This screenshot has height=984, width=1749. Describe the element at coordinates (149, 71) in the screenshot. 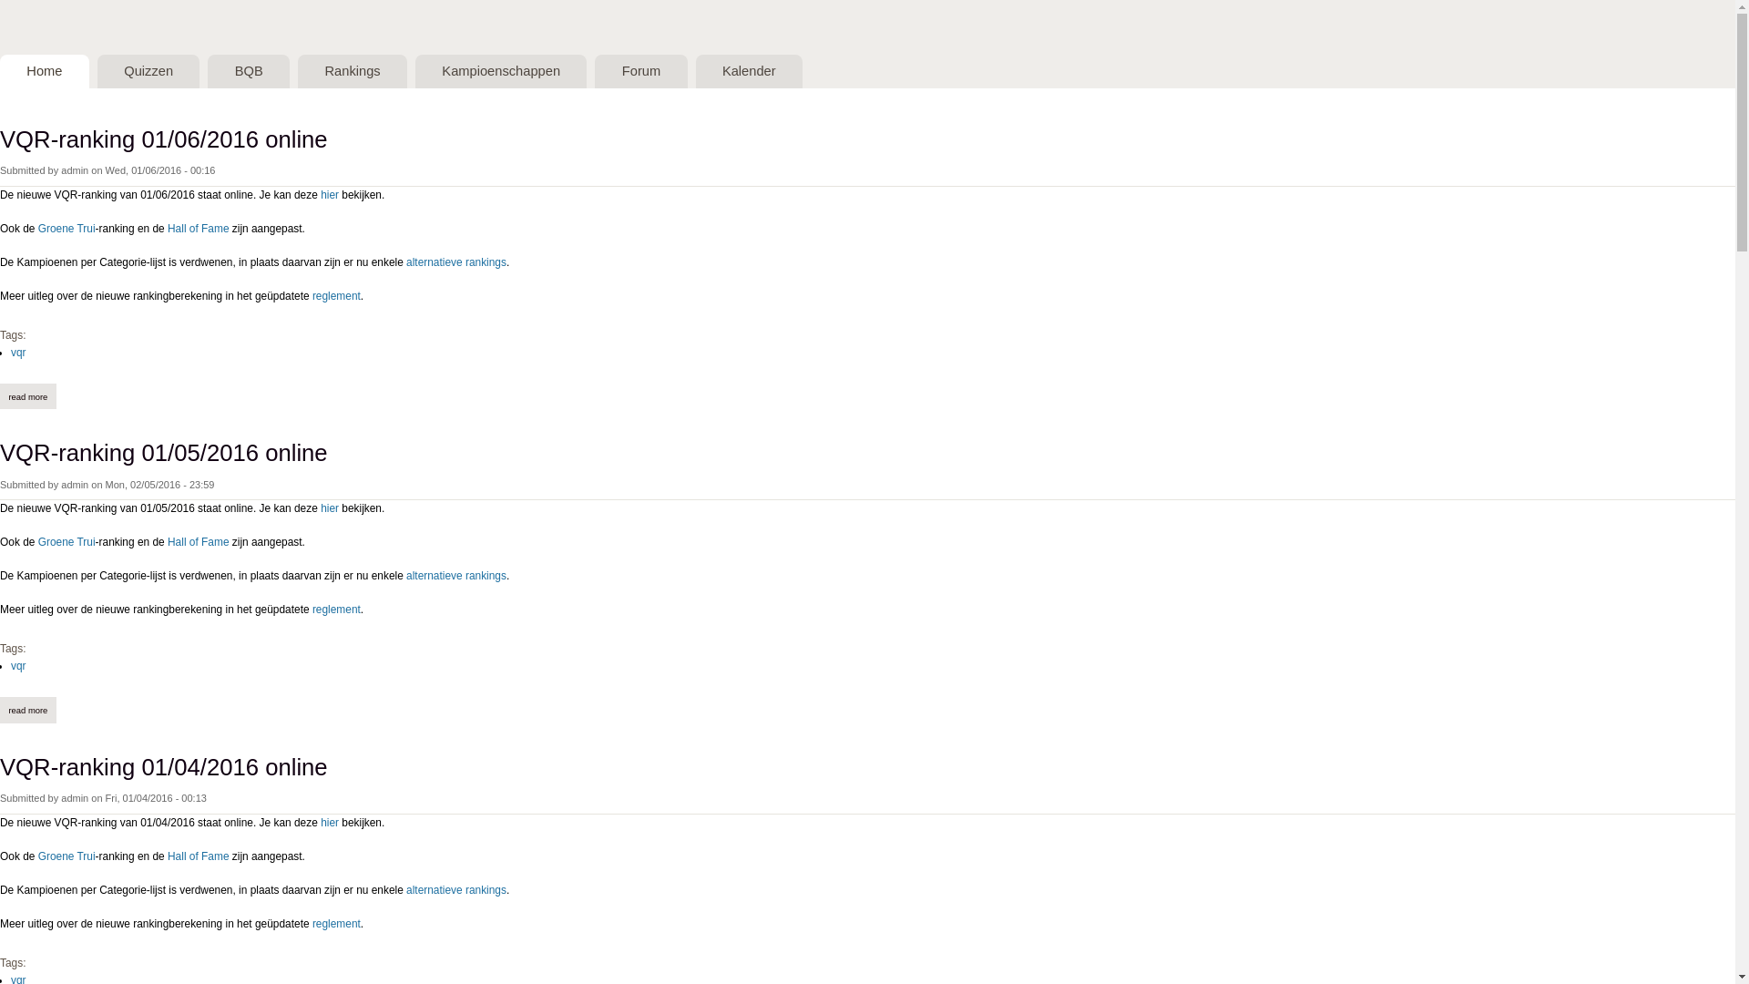

I see `Quizzen` at that location.